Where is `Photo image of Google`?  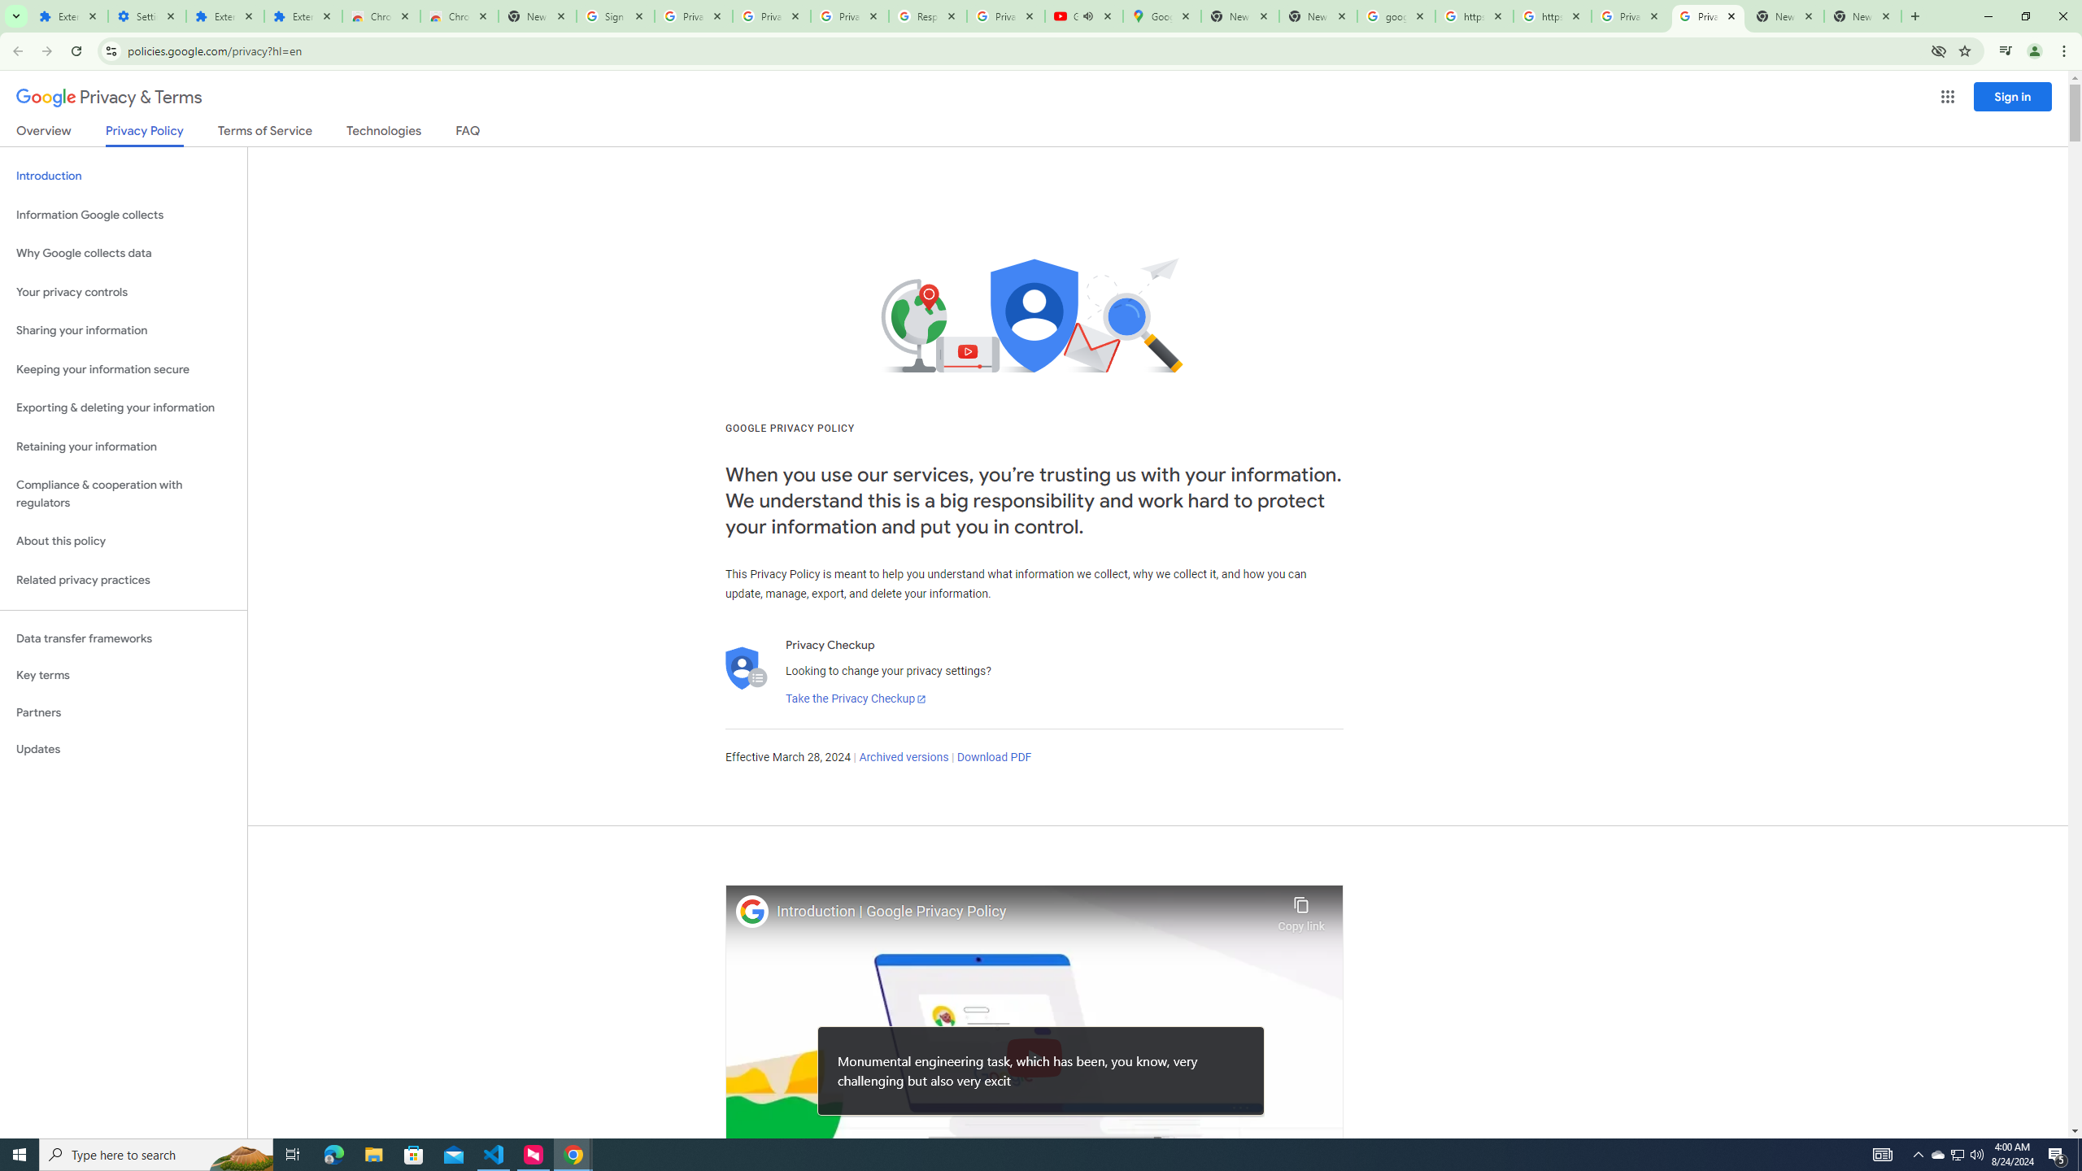 Photo image of Google is located at coordinates (752, 911).